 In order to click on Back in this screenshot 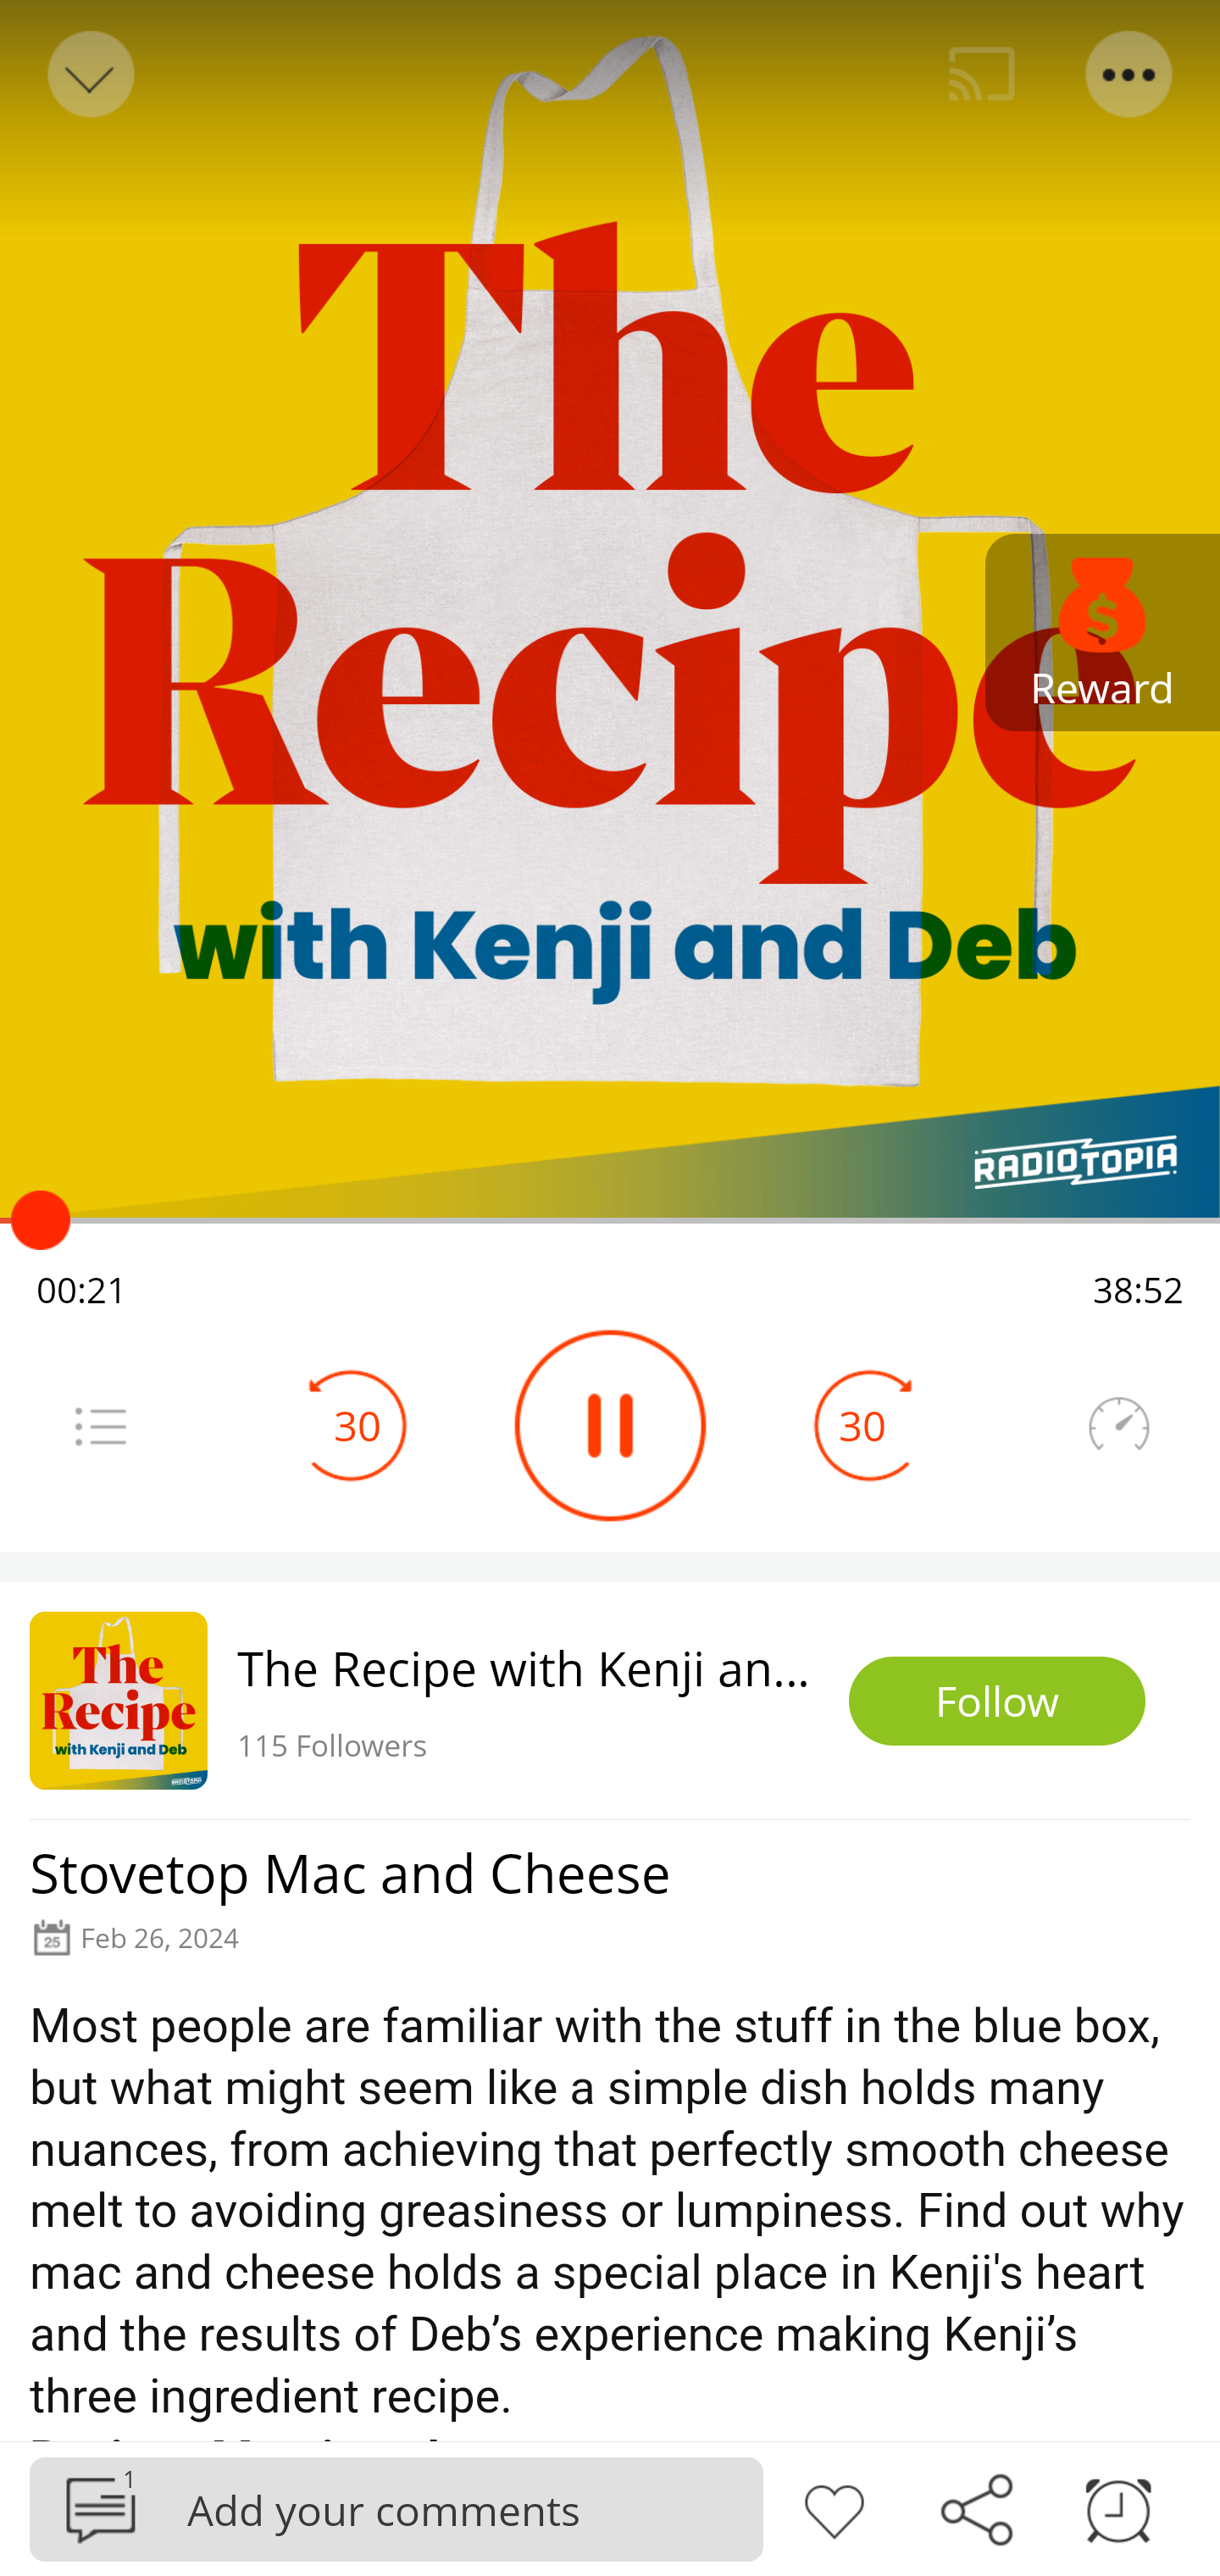, I will do `click(88, 75)`.